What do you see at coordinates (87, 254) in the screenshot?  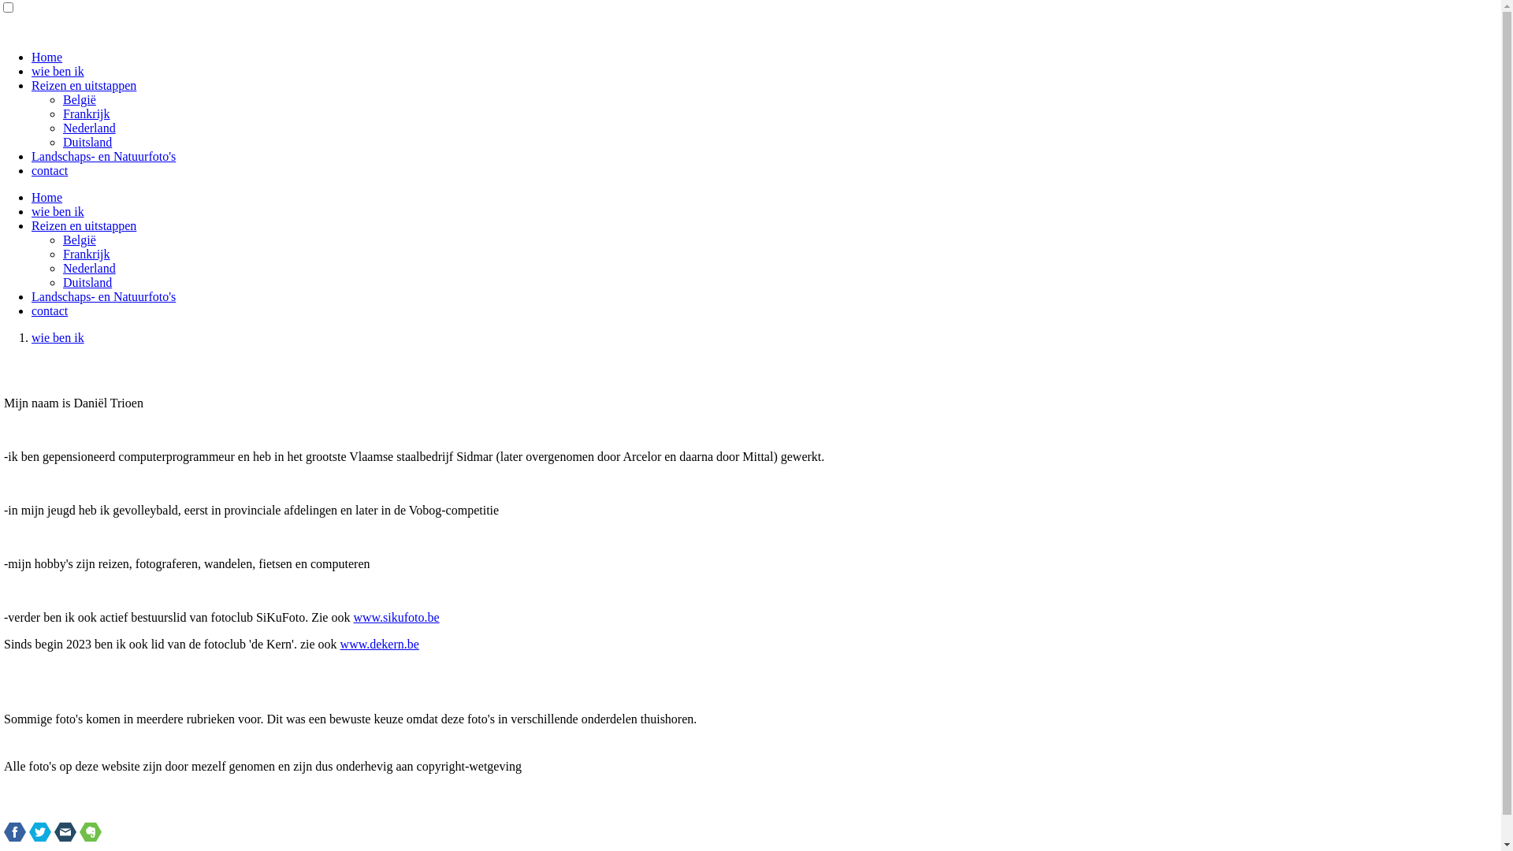 I see `Frankrijk` at bounding box center [87, 254].